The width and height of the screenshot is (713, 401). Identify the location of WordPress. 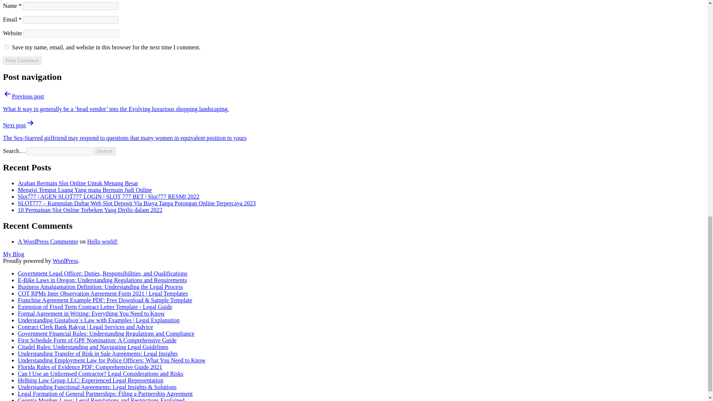
(65, 261).